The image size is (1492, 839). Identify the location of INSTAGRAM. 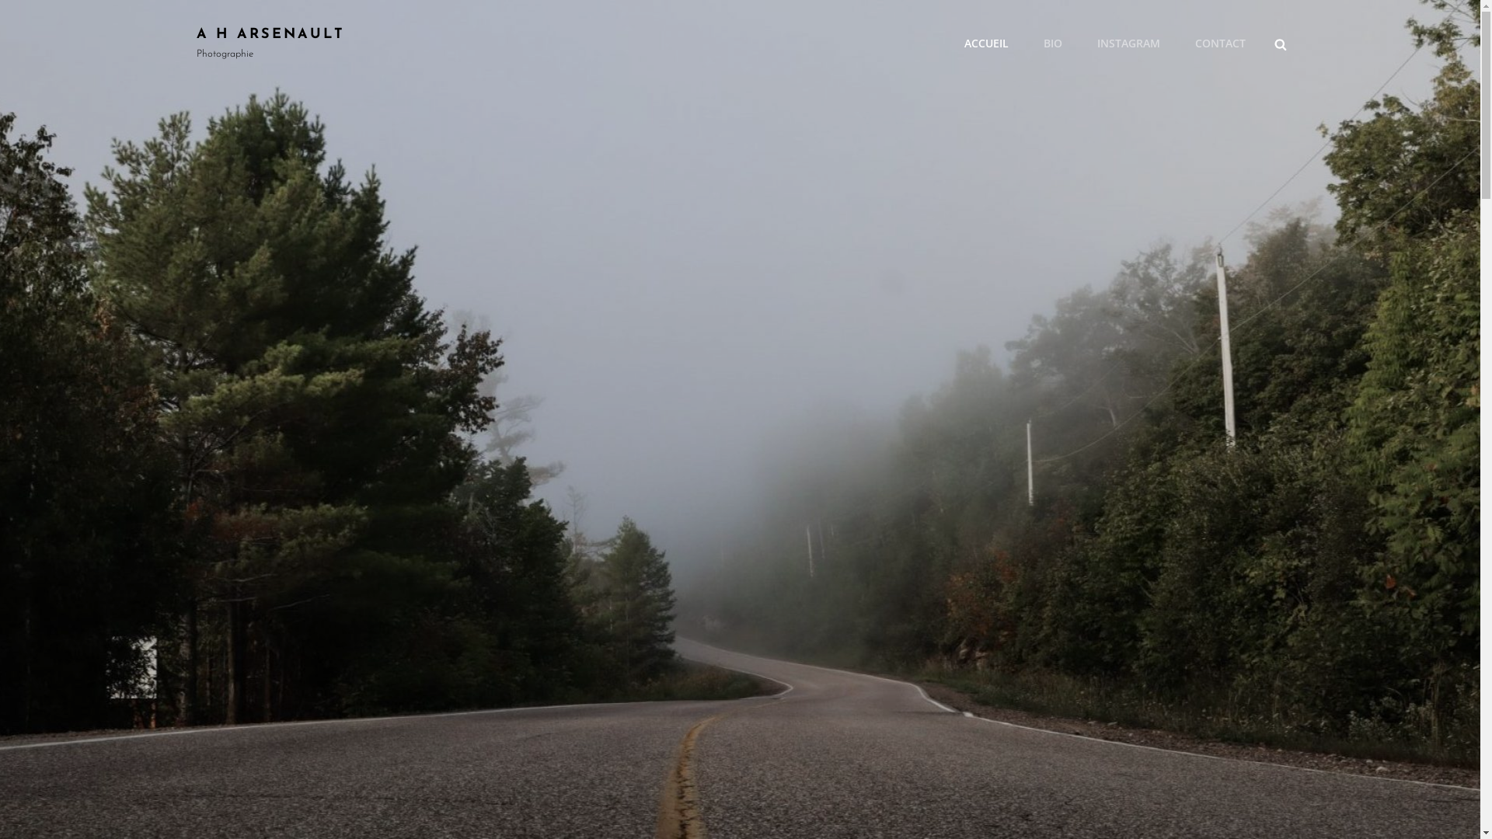
(1128, 44).